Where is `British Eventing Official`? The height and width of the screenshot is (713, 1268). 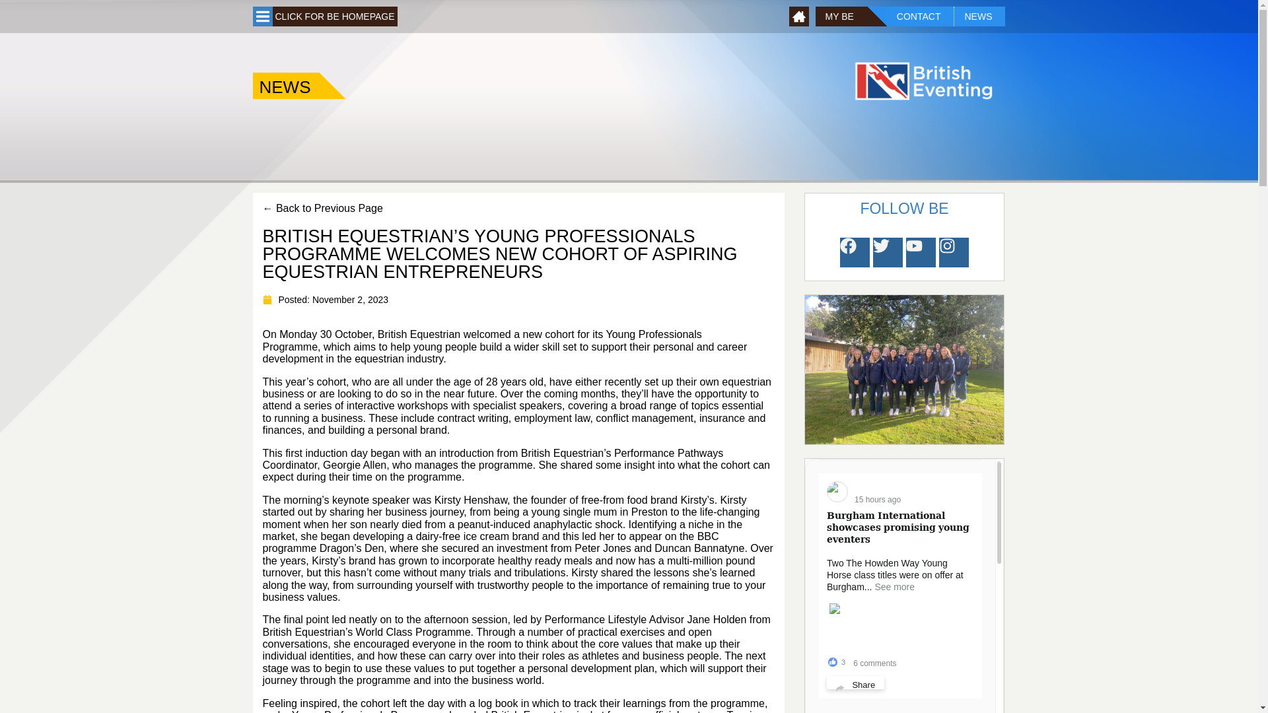
British Eventing Official is located at coordinates (907, 488).